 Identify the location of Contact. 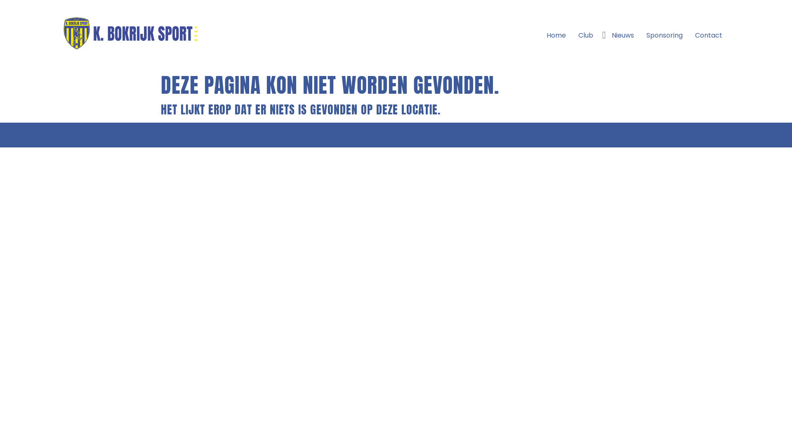
(709, 36).